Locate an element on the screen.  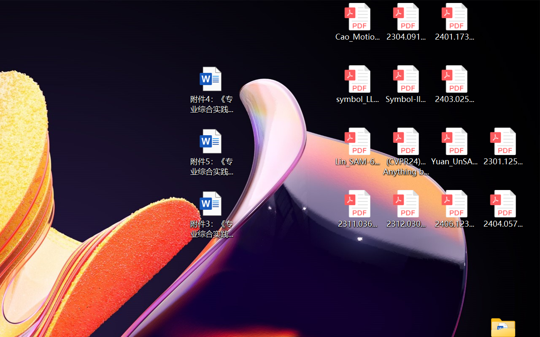
2406.12373v2.pdf is located at coordinates (455, 209).